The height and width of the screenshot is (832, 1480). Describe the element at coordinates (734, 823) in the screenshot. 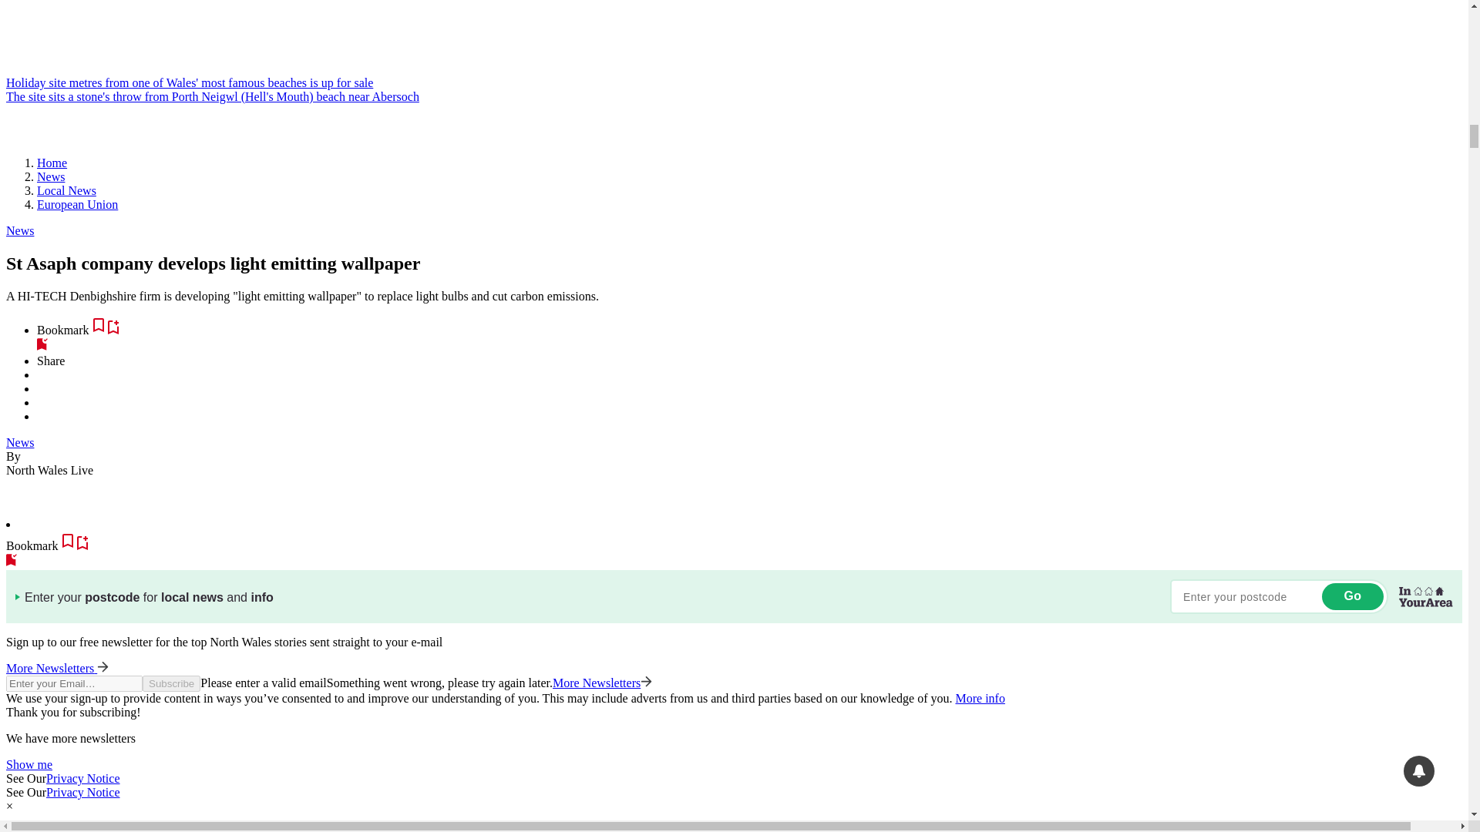

I see `Group 28` at that location.